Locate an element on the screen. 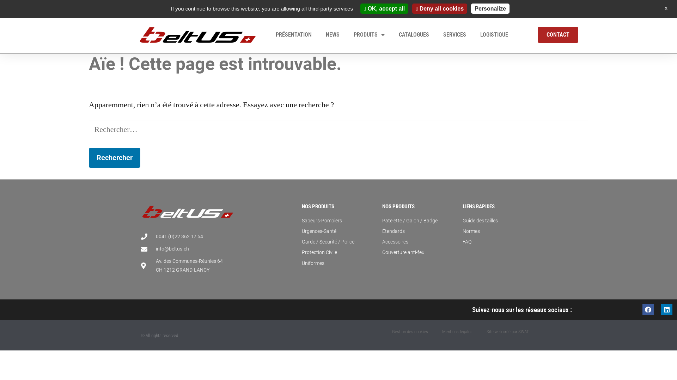 This screenshot has height=380, width=677. Patelette / Galon / Badge is located at coordinates (419, 221).